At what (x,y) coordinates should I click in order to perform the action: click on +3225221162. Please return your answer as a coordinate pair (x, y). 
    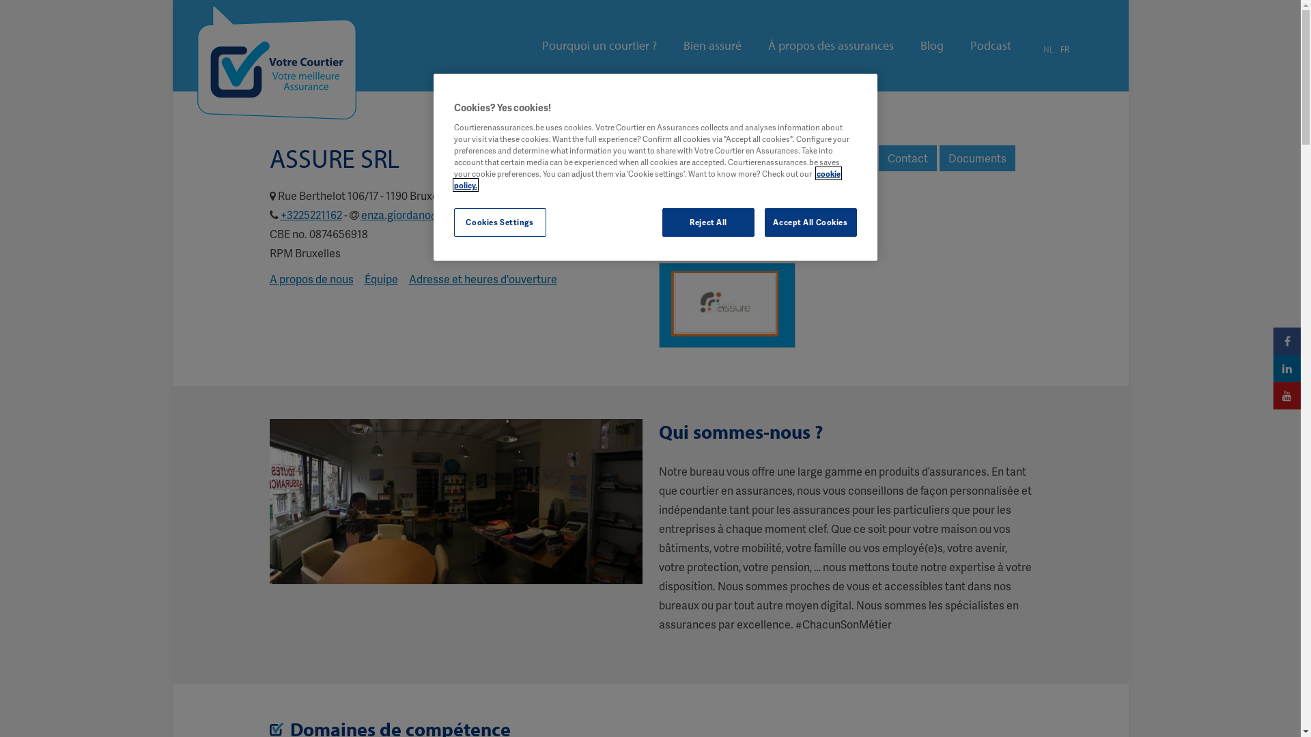
    Looking at the image, I should click on (311, 214).